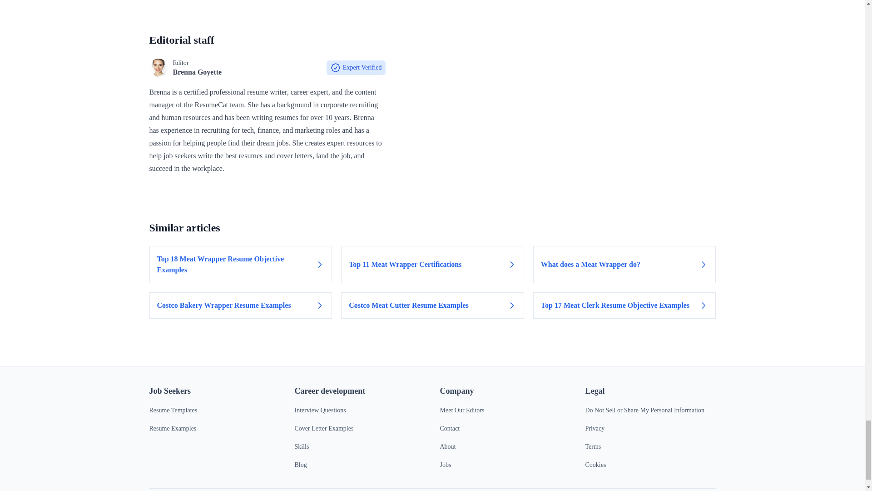  Describe the element at coordinates (449, 428) in the screenshot. I see `Contact` at that location.